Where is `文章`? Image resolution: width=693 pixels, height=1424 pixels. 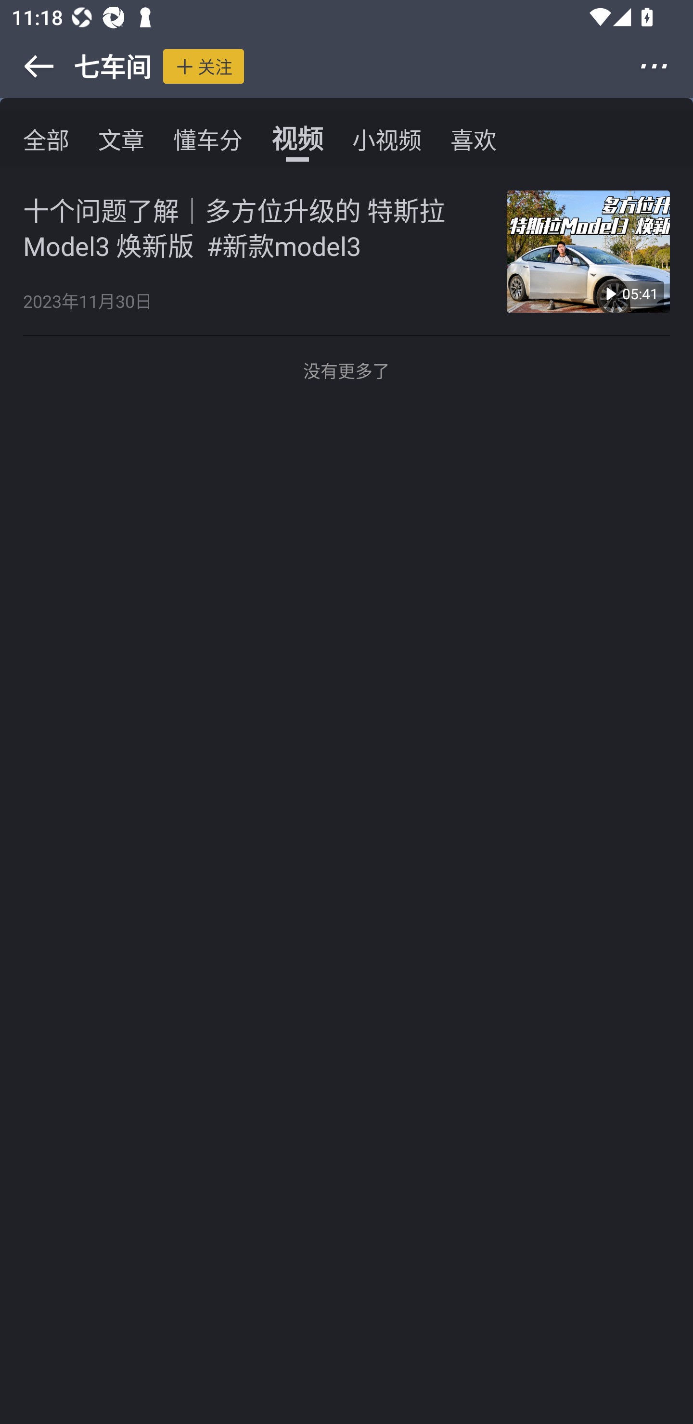 文章 is located at coordinates (121, 139).